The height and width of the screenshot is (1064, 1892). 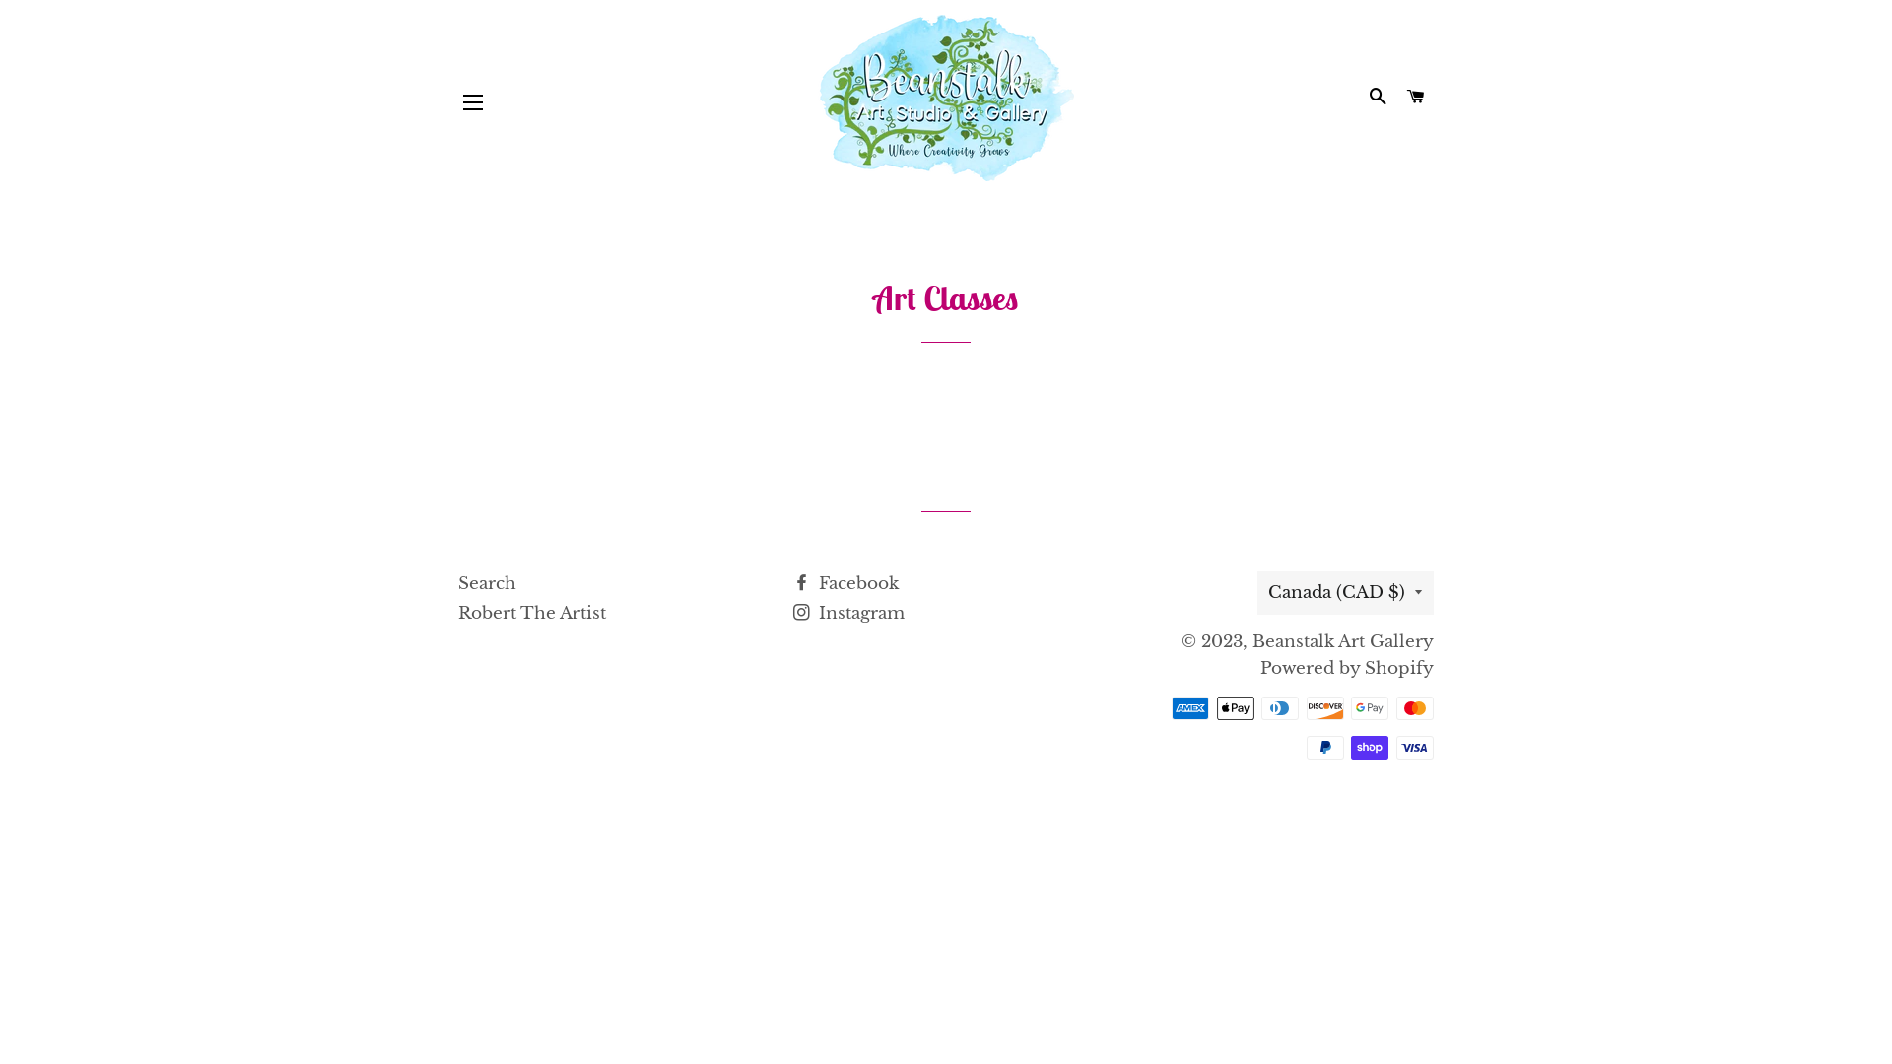 What do you see at coordinates (532, 613) in the screenshot?
I see `Robert The Artist` at bounding box center [532, 613].